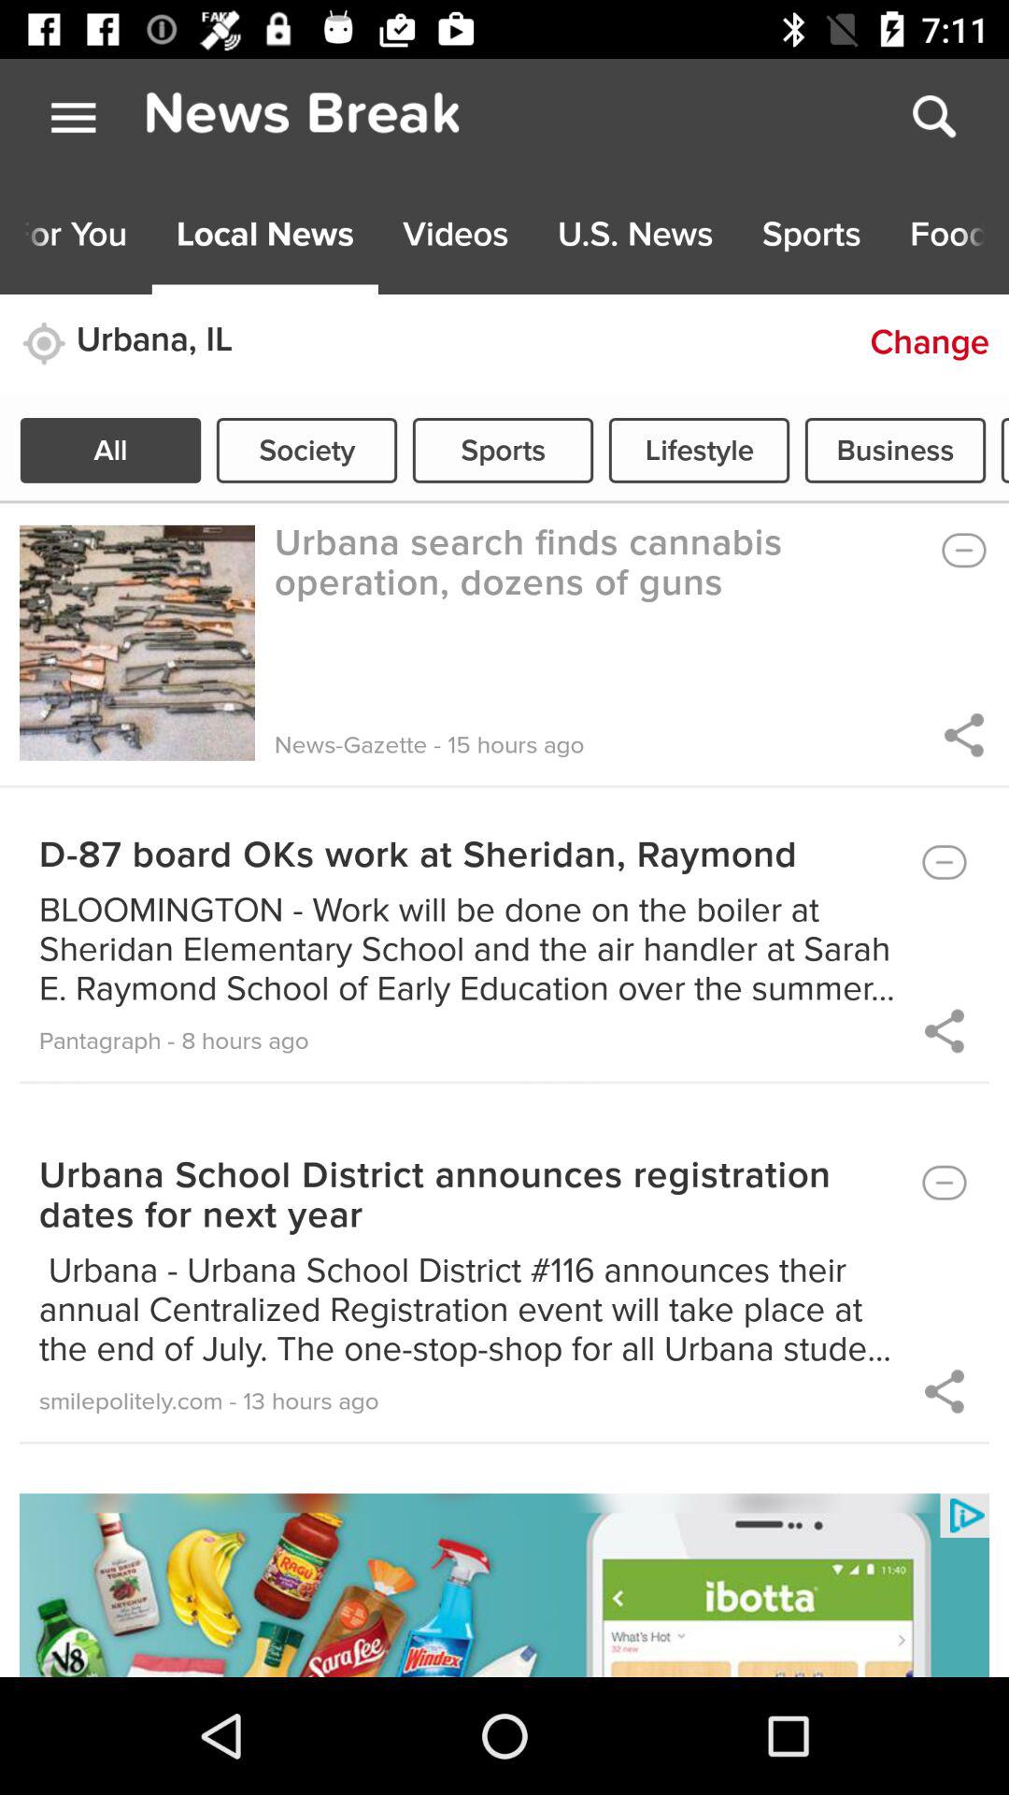 This screenshot has width=1009, height=1795. What do you see at coordinates (811, 235) in the screenshot?
I see `click on the button beside food` at bounding box center [811, 235].